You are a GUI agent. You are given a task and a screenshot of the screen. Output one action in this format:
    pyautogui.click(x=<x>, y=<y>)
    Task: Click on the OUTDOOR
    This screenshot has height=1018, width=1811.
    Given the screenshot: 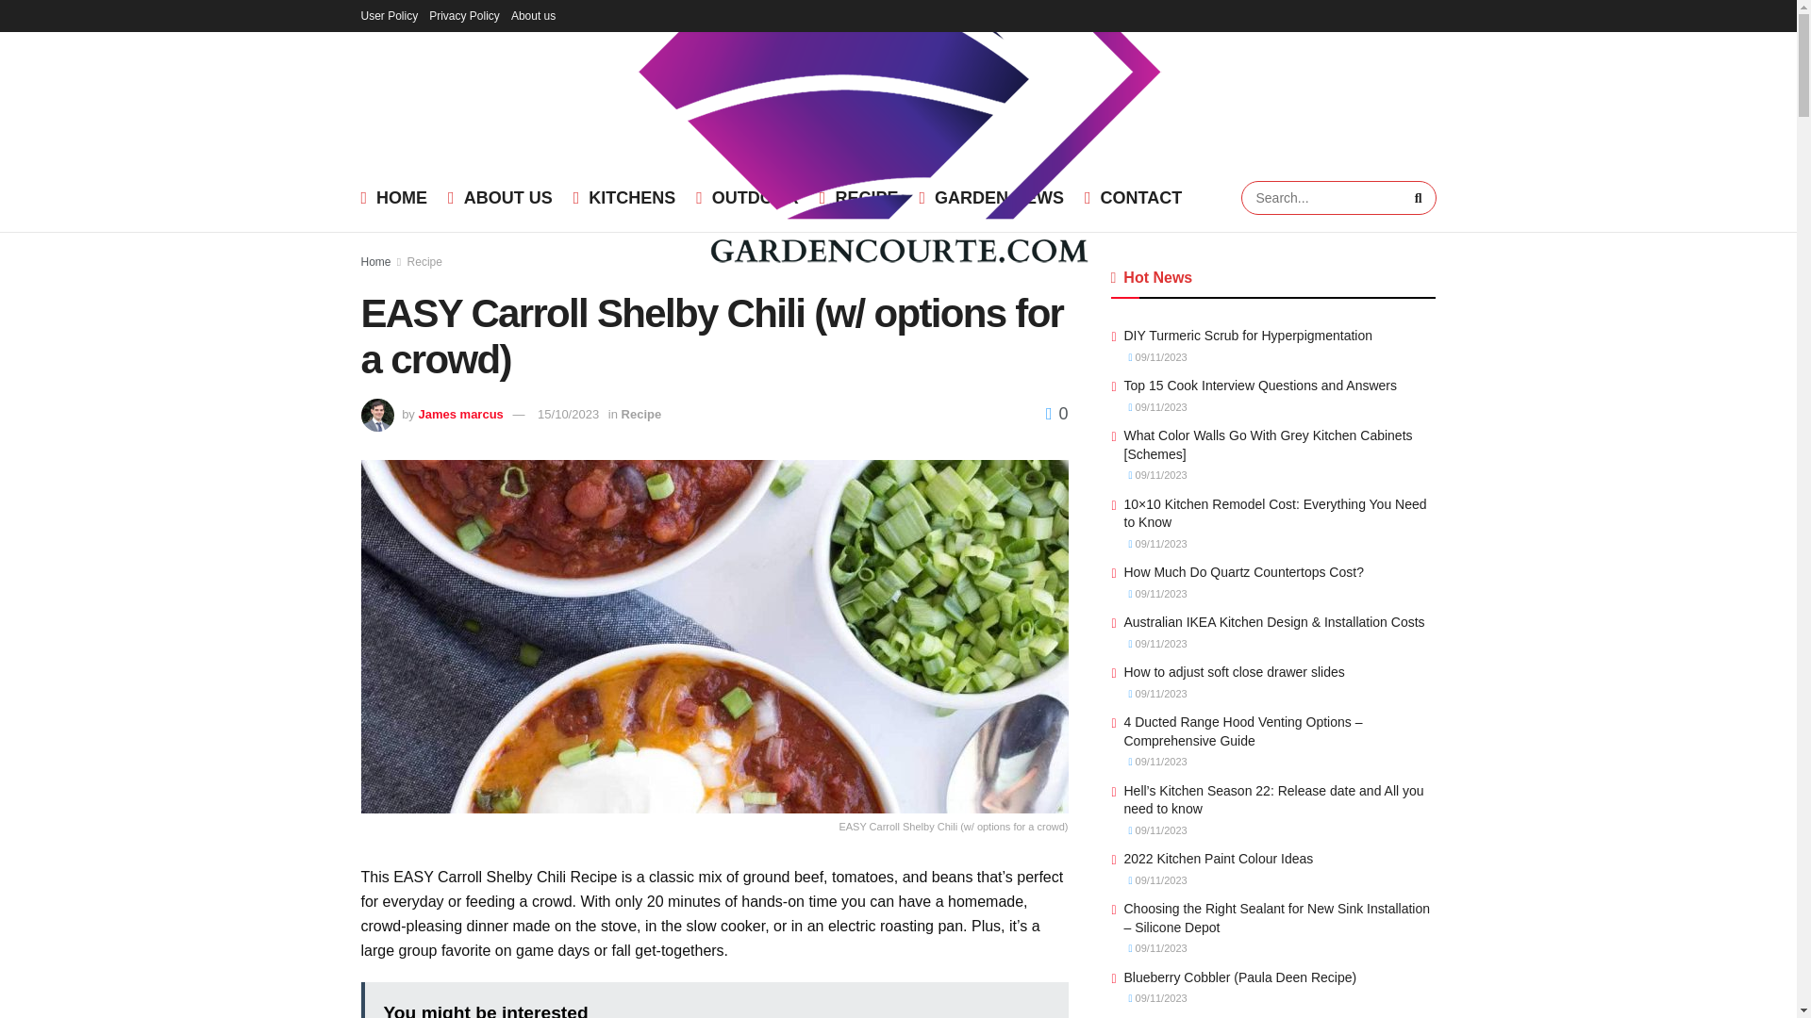 What is the action you would take?
    pyautogui.click(x=747, y=198)
    